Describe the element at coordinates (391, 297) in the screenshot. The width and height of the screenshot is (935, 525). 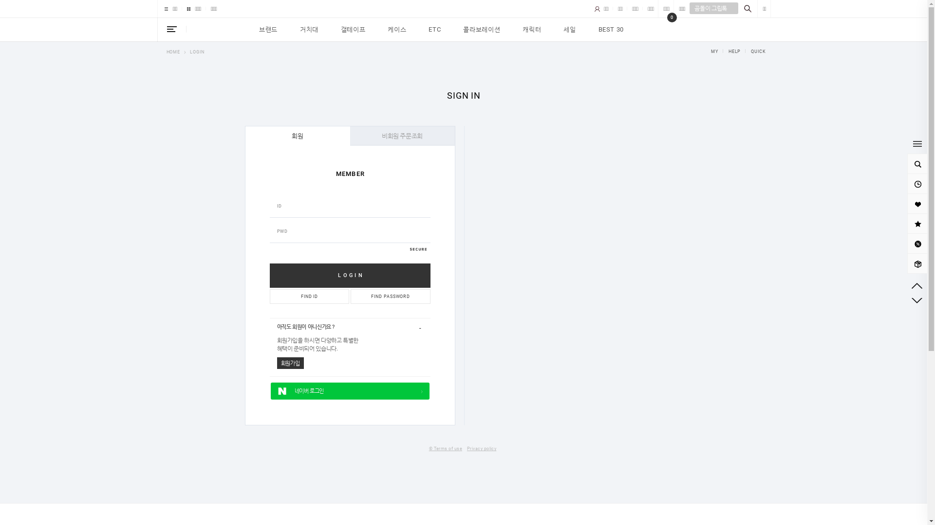
I see `FIND PASSWORD` at that location.